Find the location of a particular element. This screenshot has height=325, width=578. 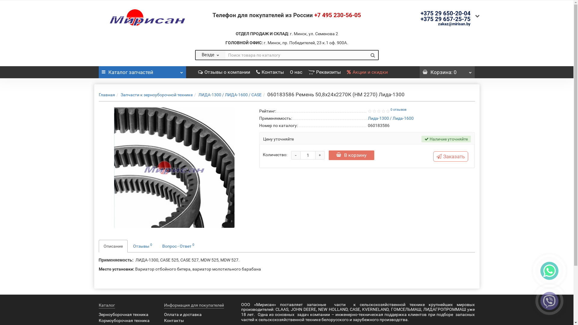

zakaz@mirisan.by is located at coordinates (454, 24).